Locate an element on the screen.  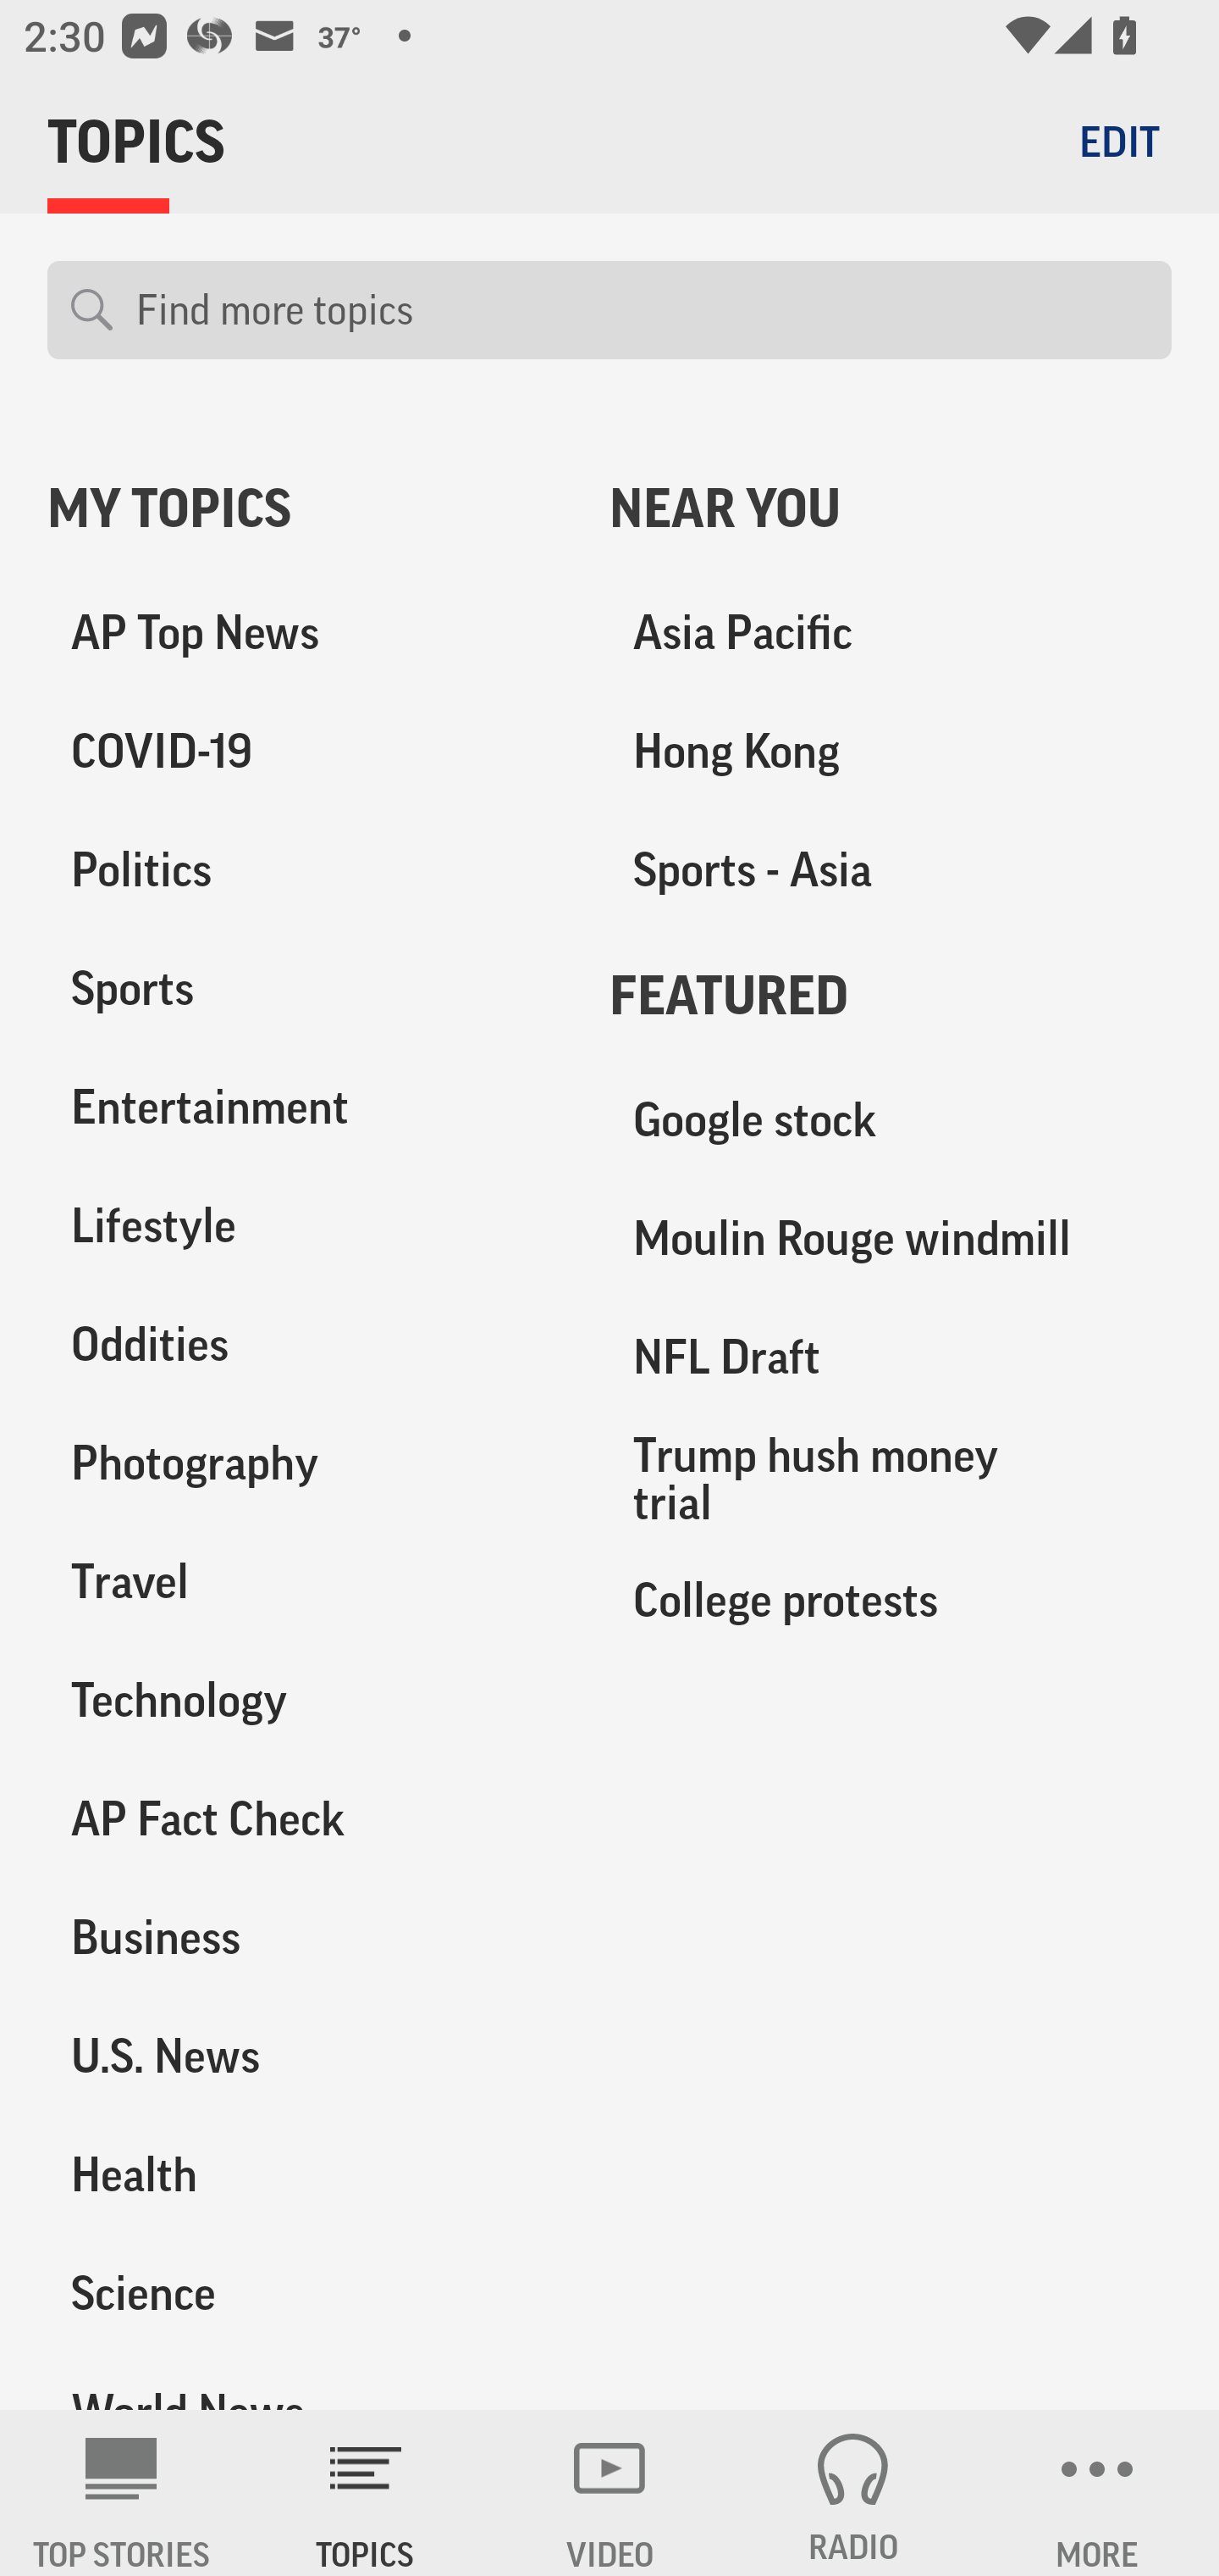
Travel is located at coordinates (305, 1581).